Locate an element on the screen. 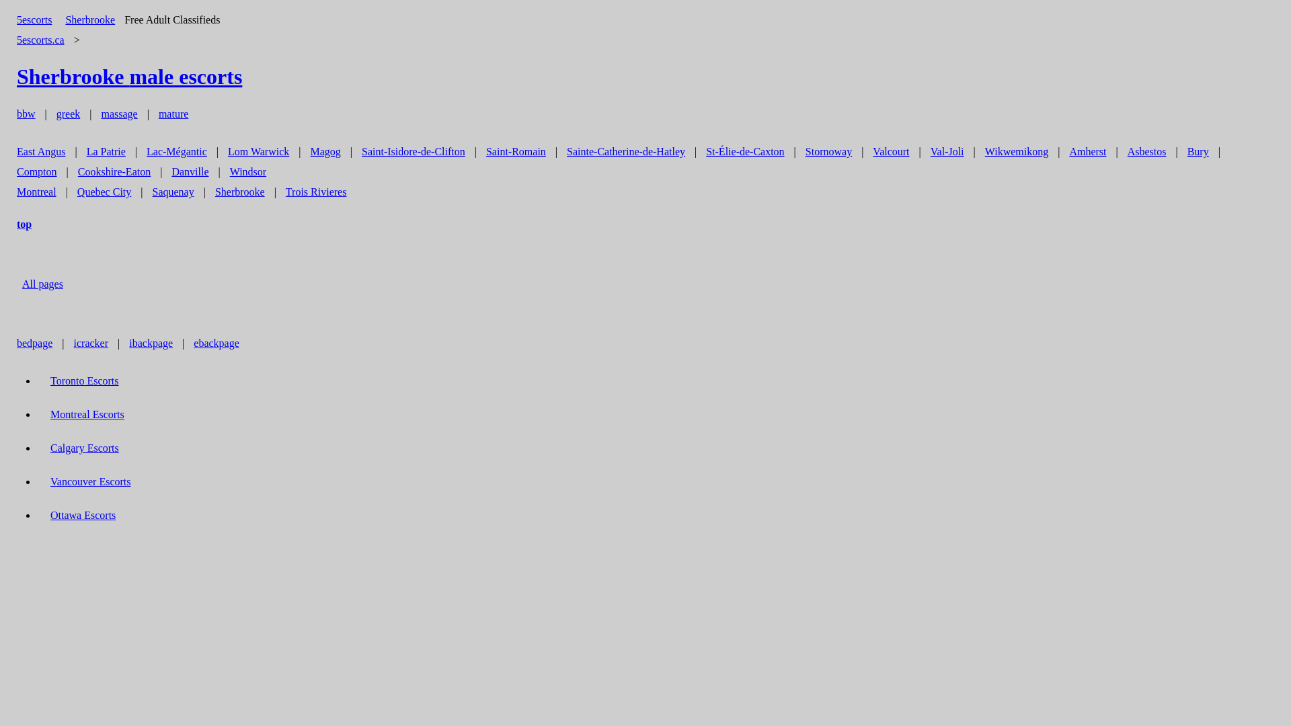 The image size is (1291, 726). Saint-Romain is located at coordinates (516, 152).